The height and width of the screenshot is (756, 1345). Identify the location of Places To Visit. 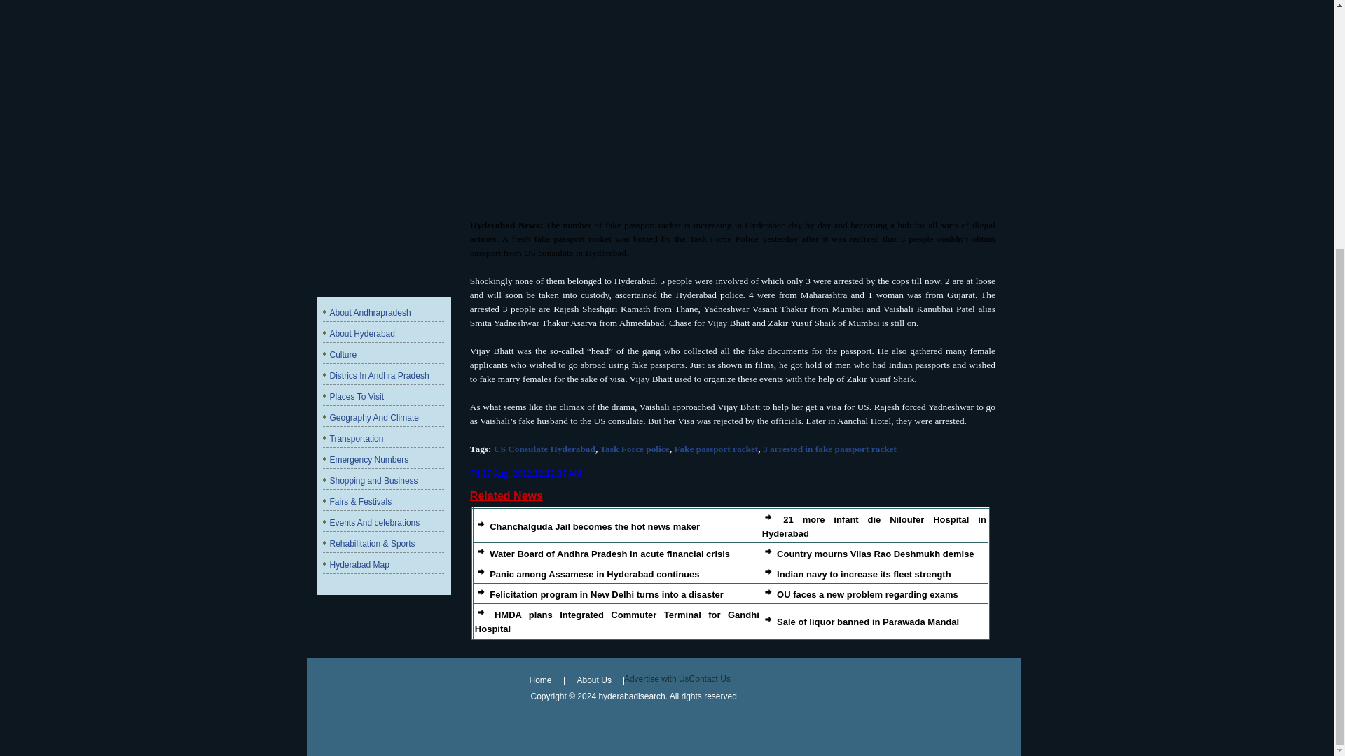
(356, 396).